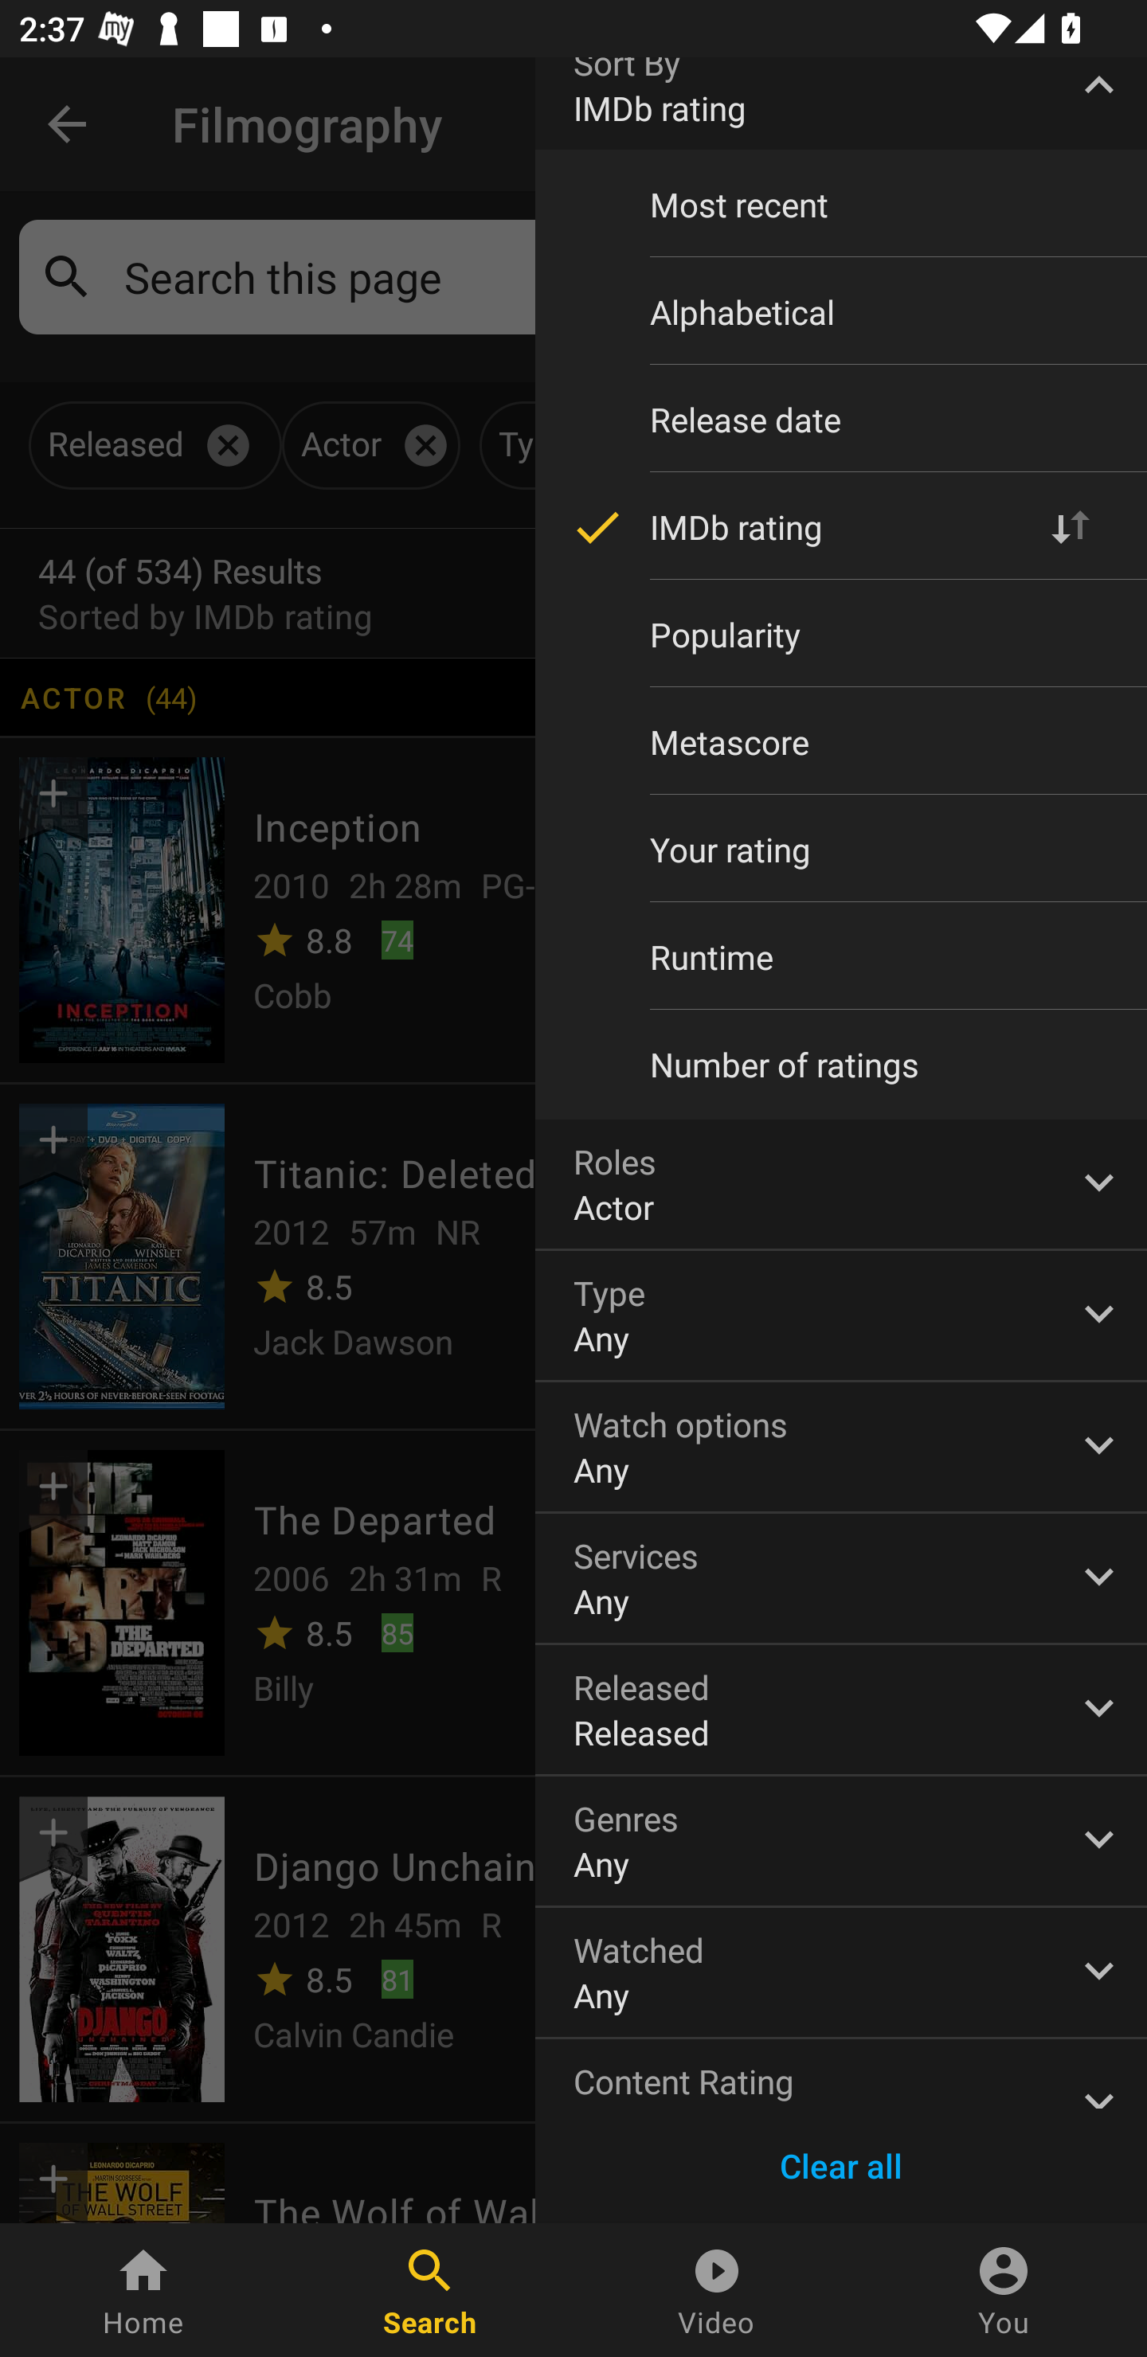  Describe the element at coordinates (841, 1315) in the screenshot. I see `Type Any` at that location.